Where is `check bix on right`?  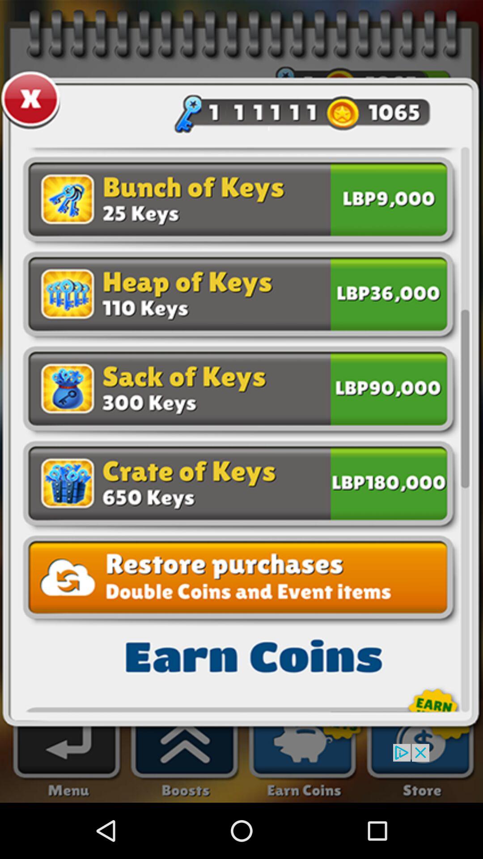 check bix on right is located at coordinates (389, 293).